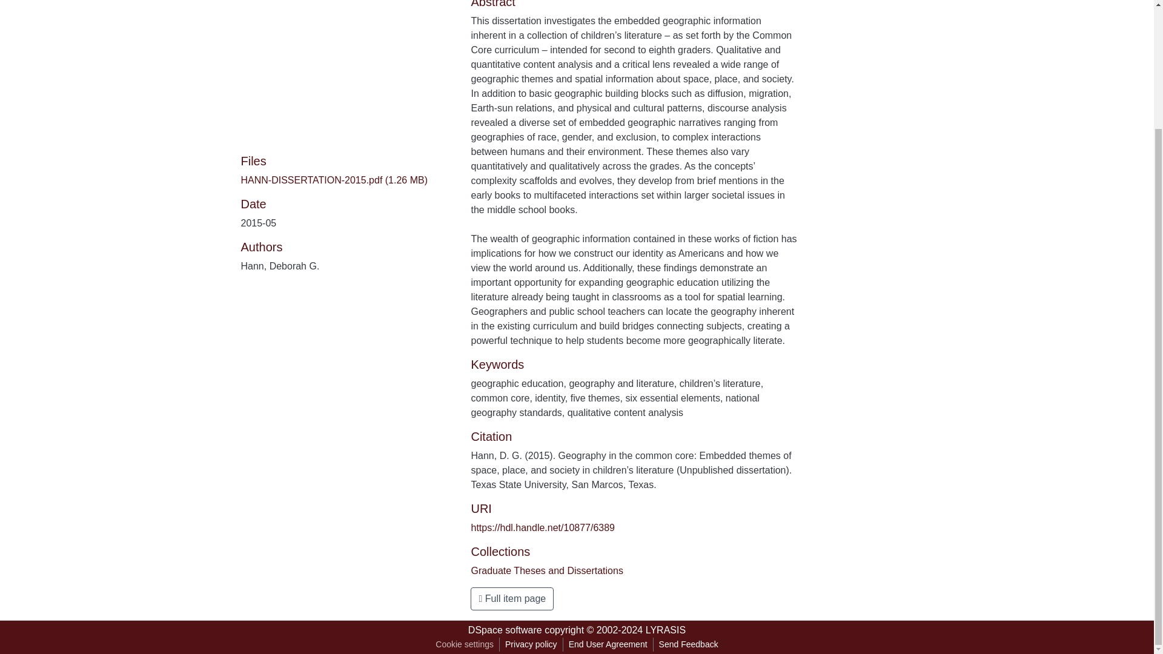 Image resolution: width=1163 pixels, height=654 pixels. What do you see at coordinates (608, 644) in the screenshot?
I see `End User Agreement` at bounding box center [608, 644].